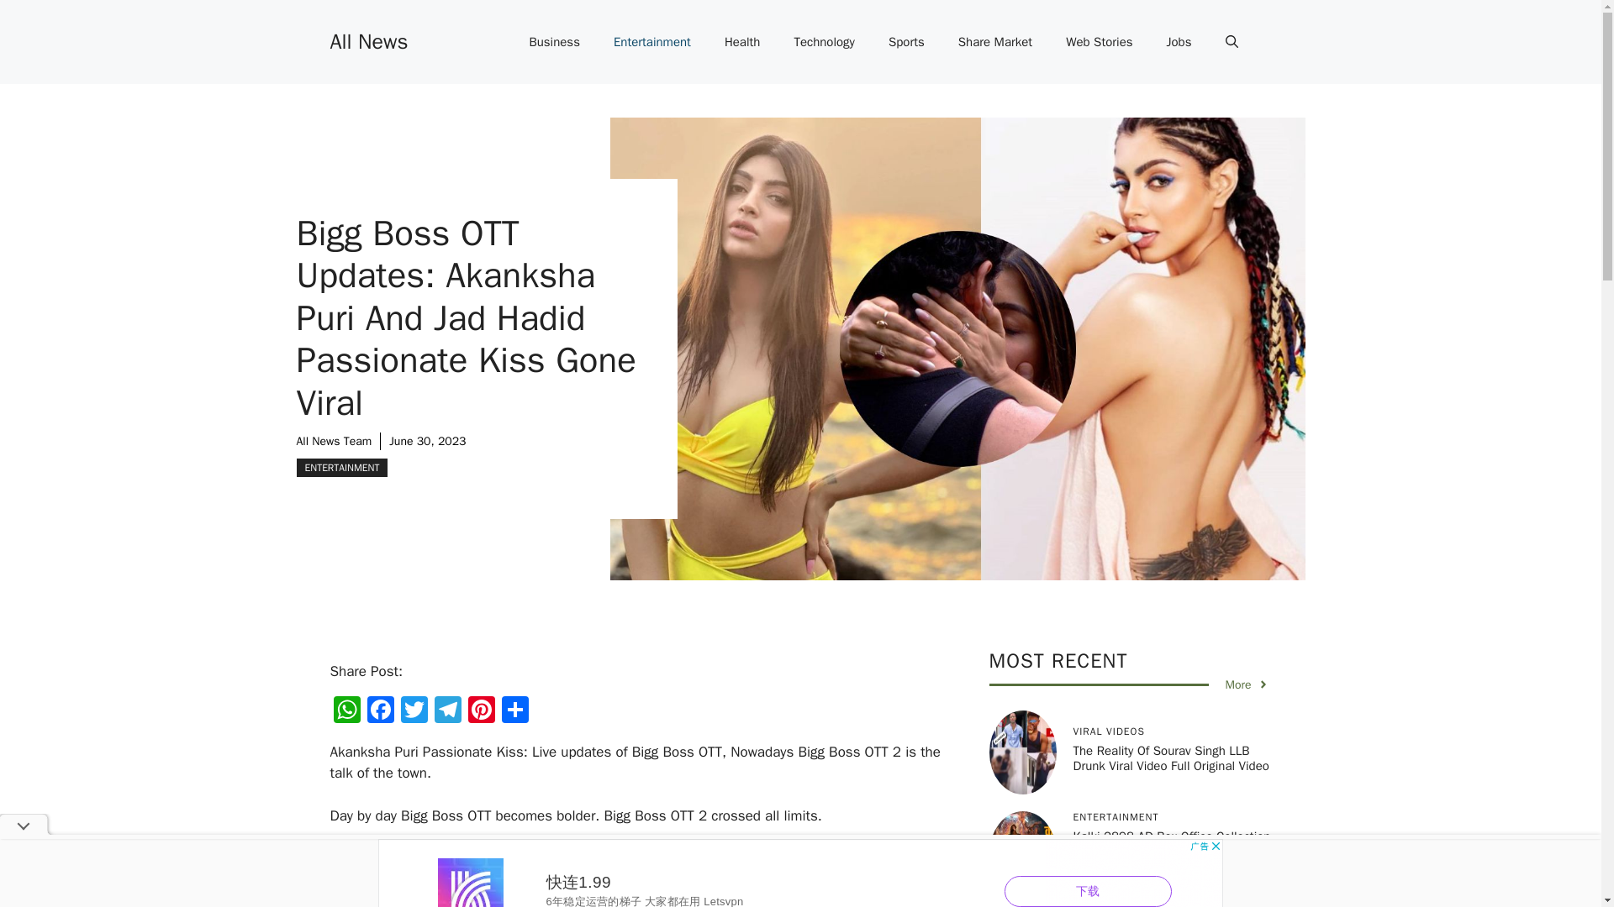 Image resolution: width=1614 pixels, height=907 pixels. Describe the element at coordinates (380, 712) in the screenshot. I see `Facebook` at that location.